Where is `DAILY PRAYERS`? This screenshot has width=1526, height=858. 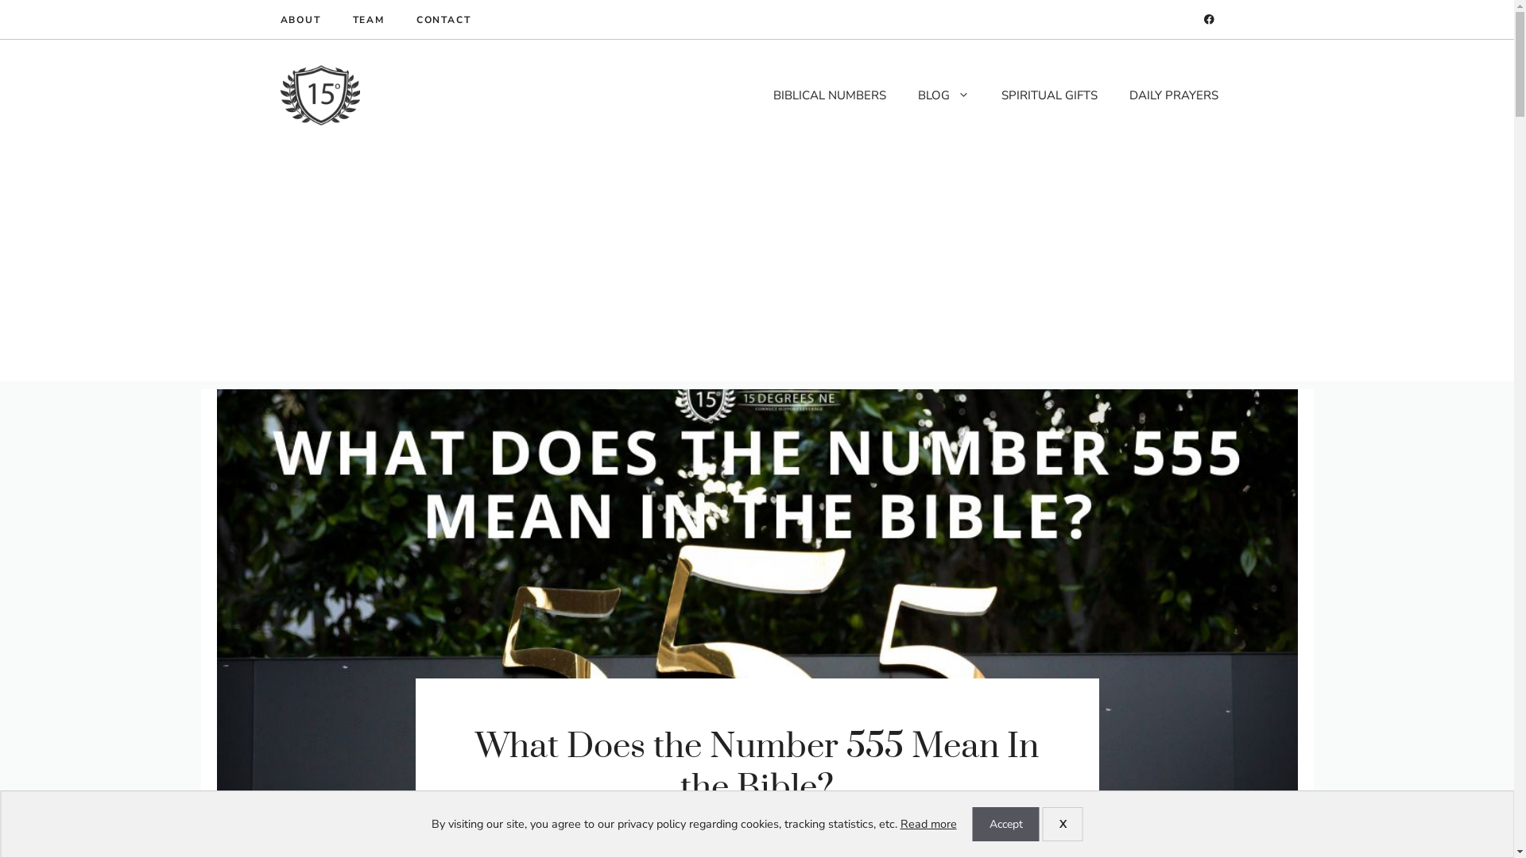
DAILY PRAYERS is located at coordinates (1173, 95).